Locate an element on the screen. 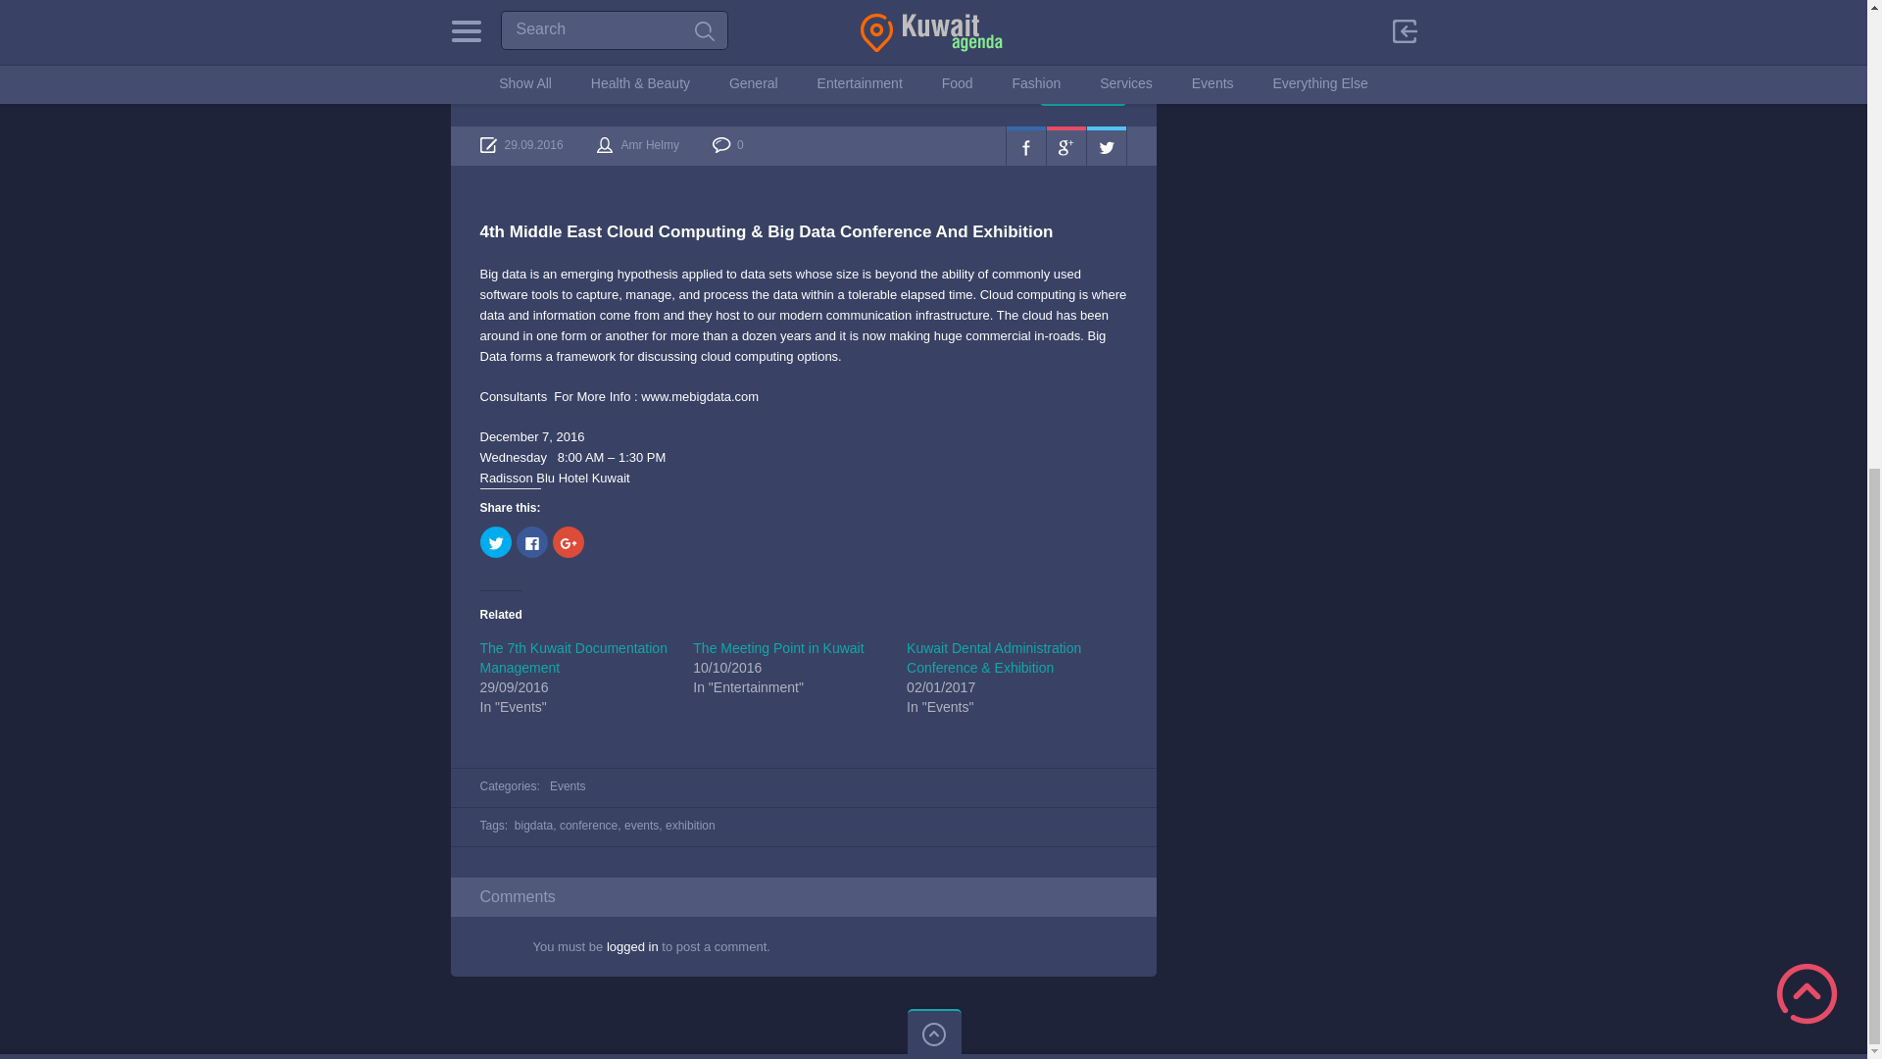 The width and height of the screenshot is (1882, 1059). Share on Twitter is located at coordinates (1106, 145).